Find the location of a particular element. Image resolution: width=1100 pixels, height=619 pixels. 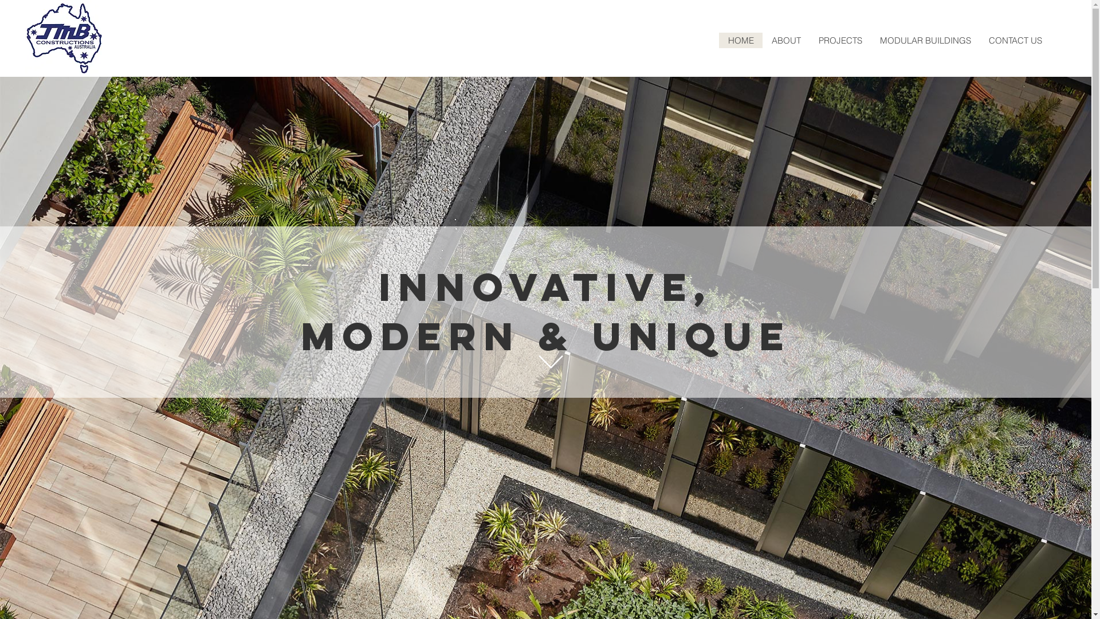

HOME is located at coordinates (741, 40).